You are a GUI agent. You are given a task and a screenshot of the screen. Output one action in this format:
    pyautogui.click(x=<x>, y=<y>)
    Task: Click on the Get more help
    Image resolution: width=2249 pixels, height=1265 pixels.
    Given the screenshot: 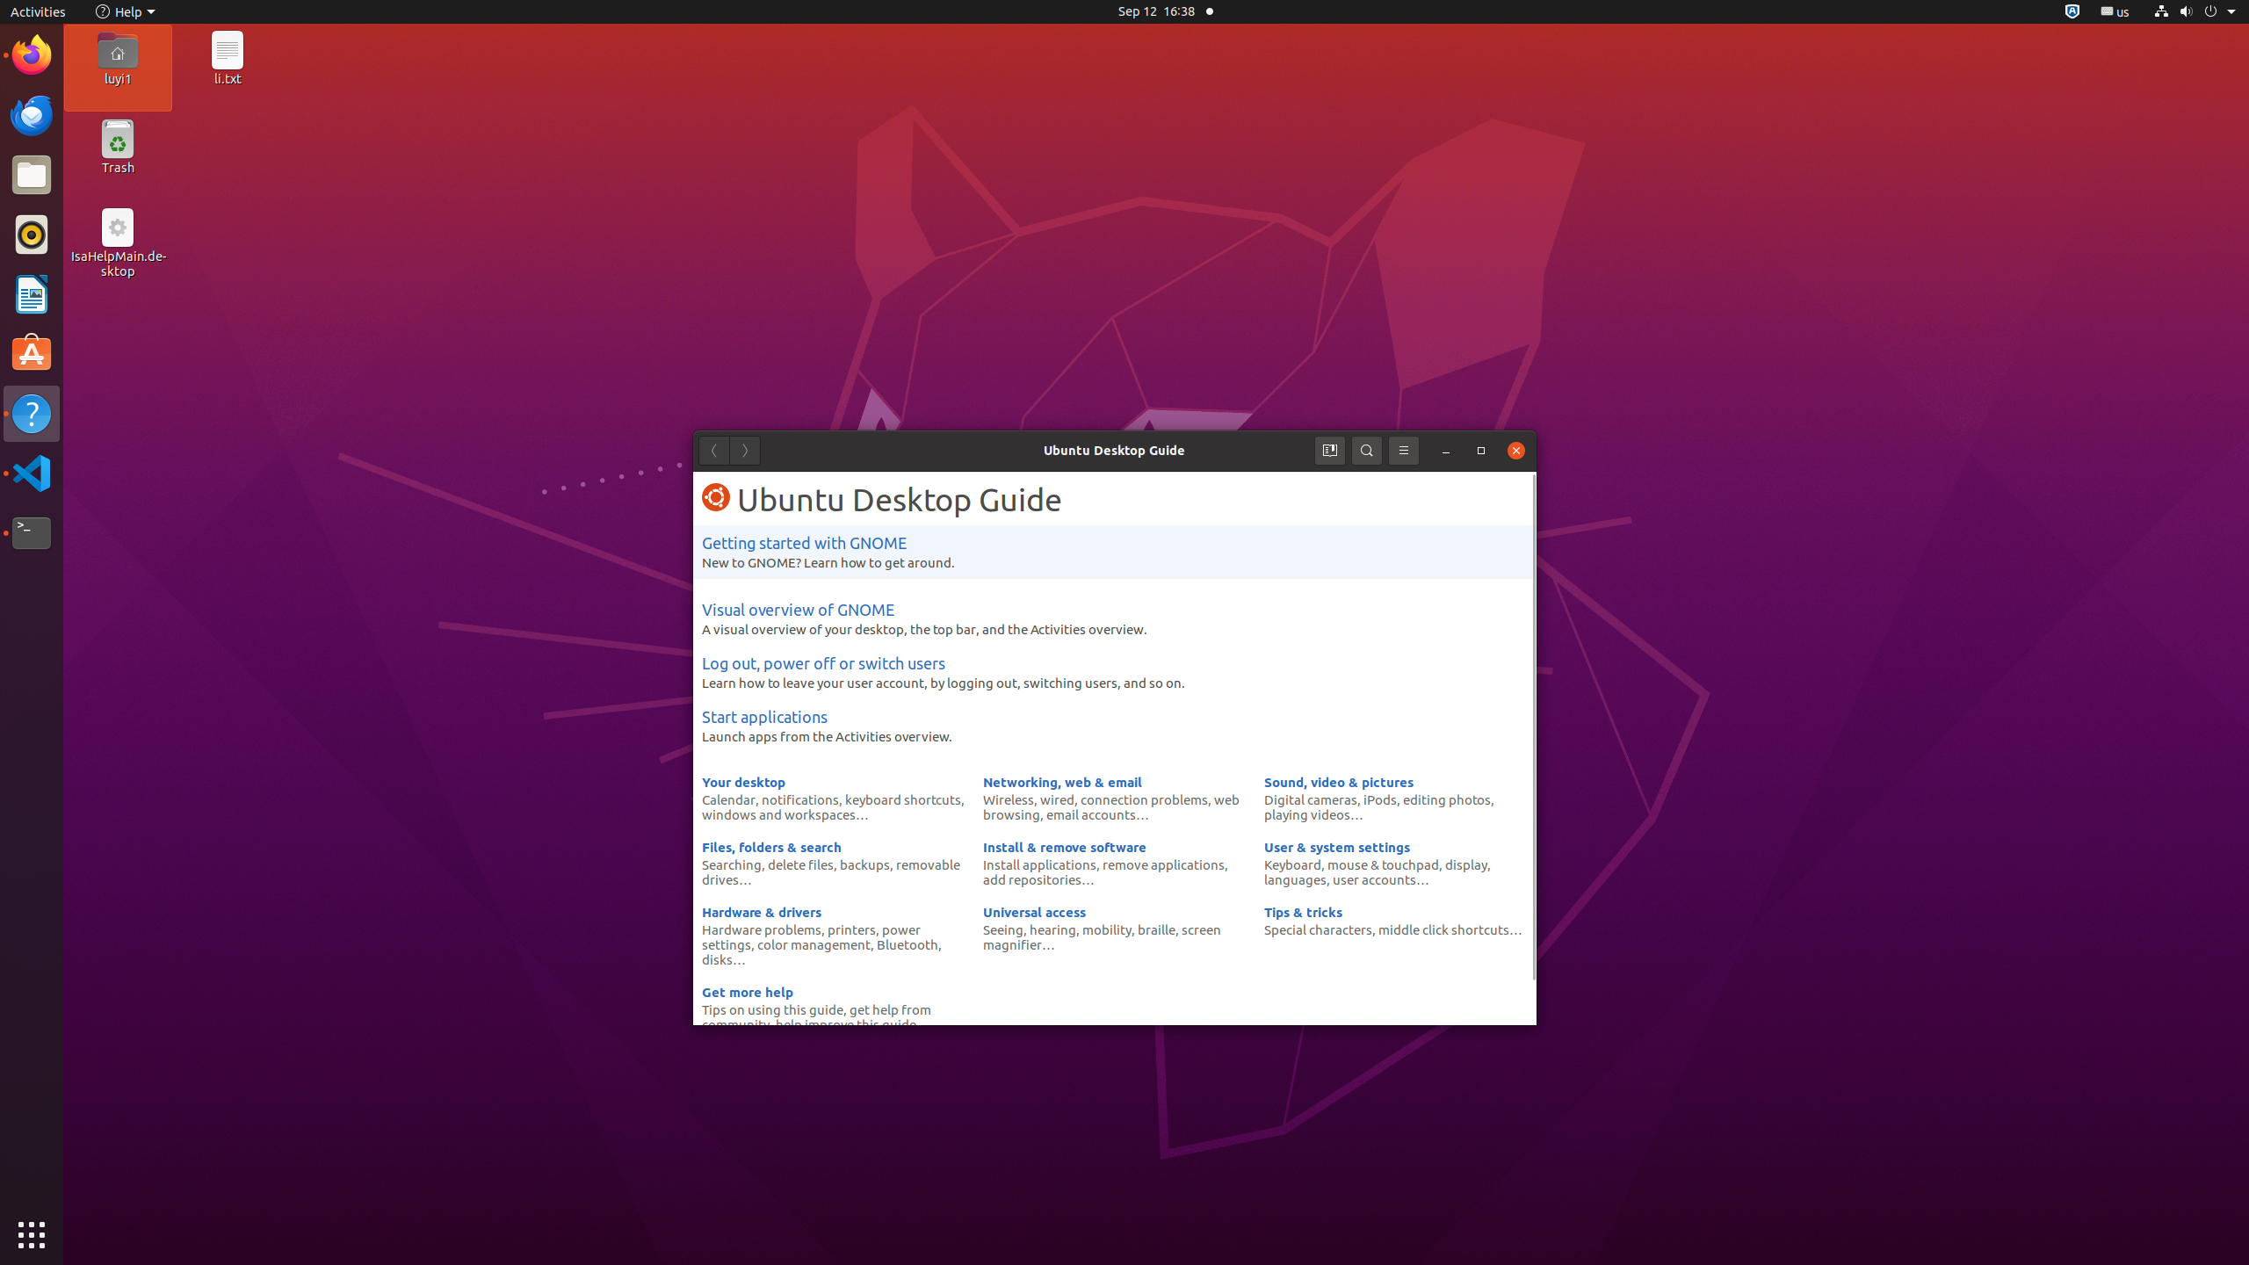 What is the action you would take?
    pyautogui.click(x=748, y=992)
    